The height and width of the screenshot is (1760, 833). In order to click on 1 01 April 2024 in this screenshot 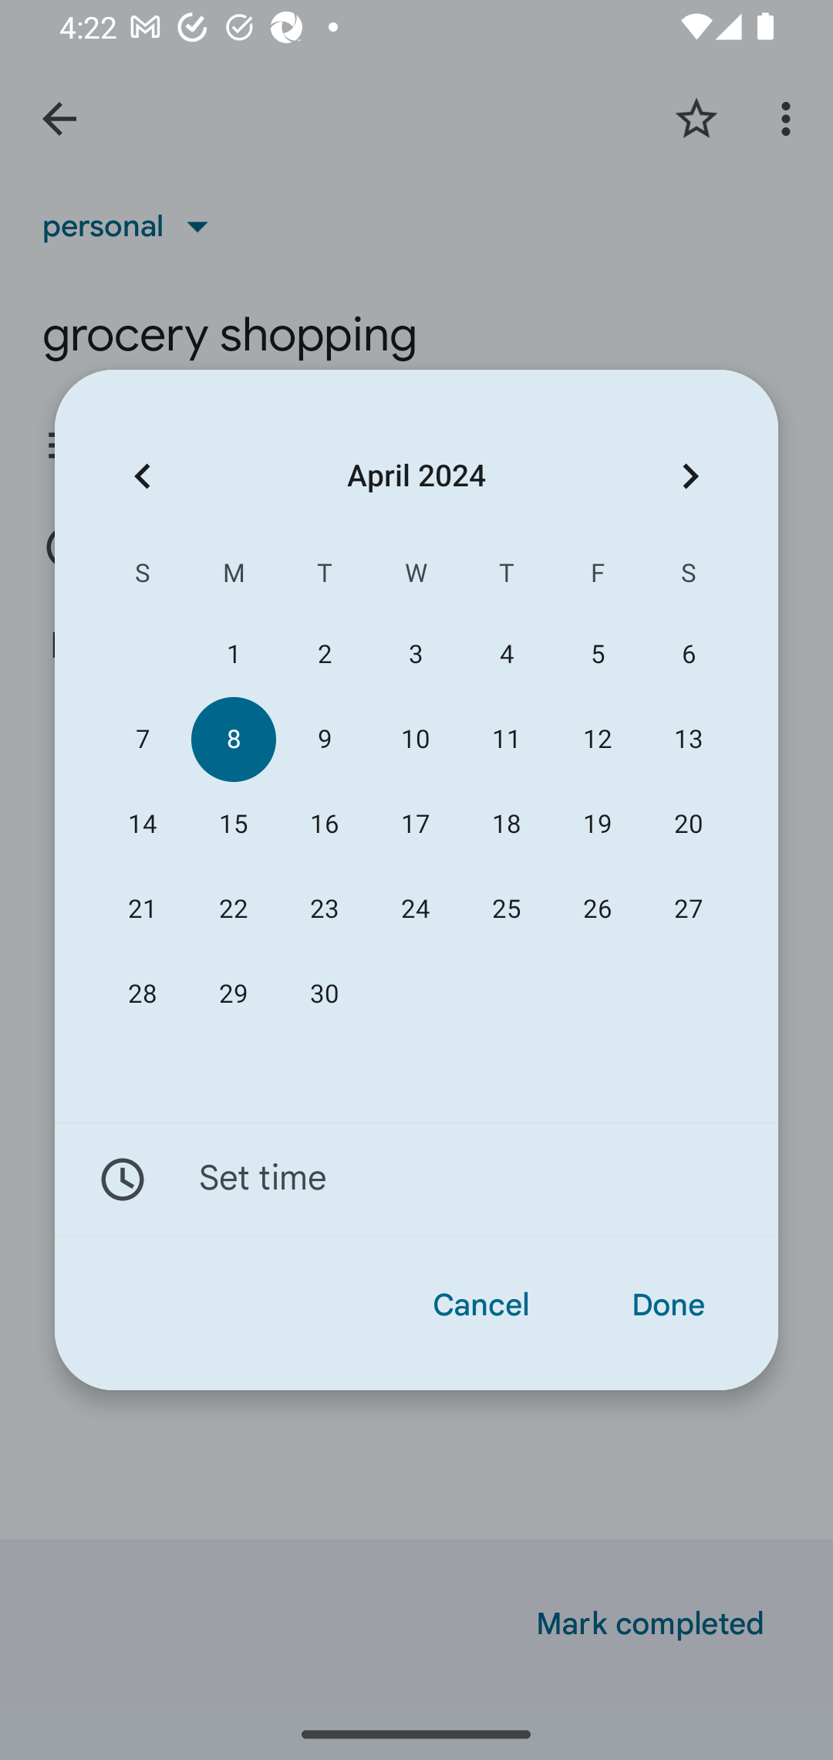, I will do `click(233, 655)`.